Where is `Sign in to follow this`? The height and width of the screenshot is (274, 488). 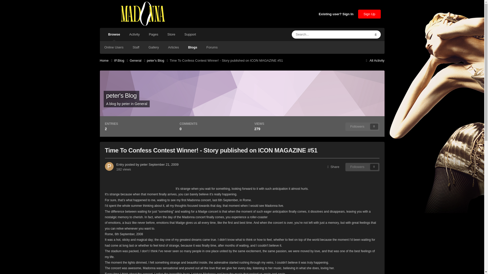 Sign in to follow this is located at coordinates (362, 126).